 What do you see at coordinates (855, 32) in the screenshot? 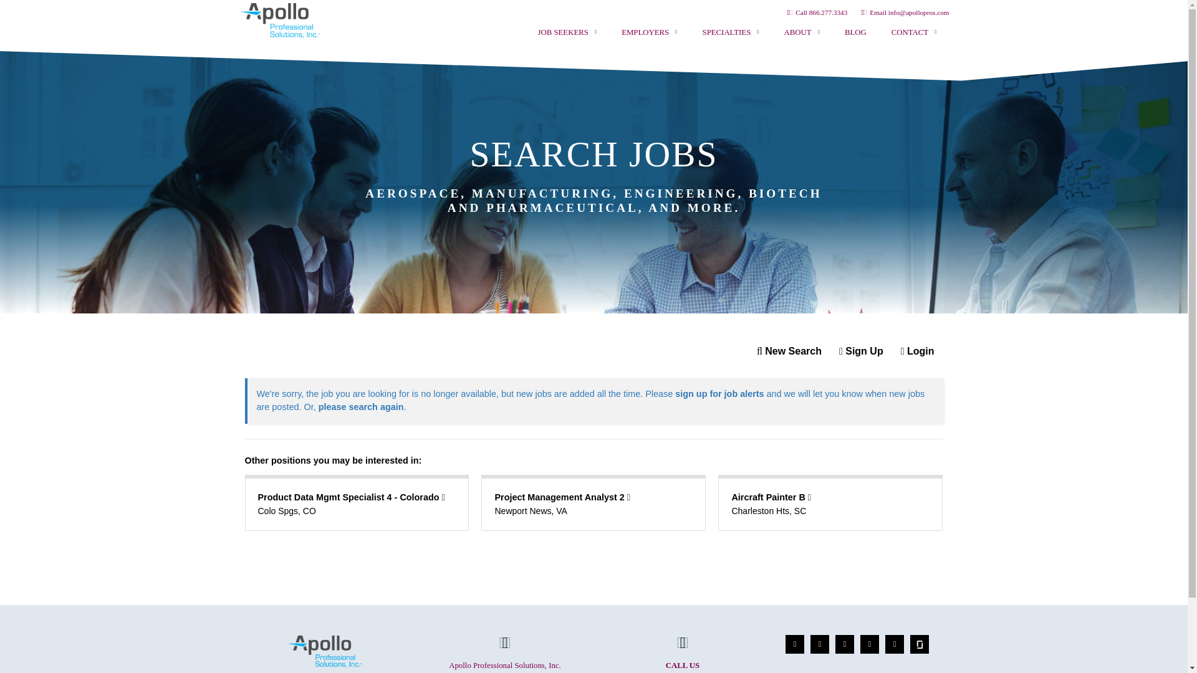
I see `BLOG` at bounding box center [855, 32].